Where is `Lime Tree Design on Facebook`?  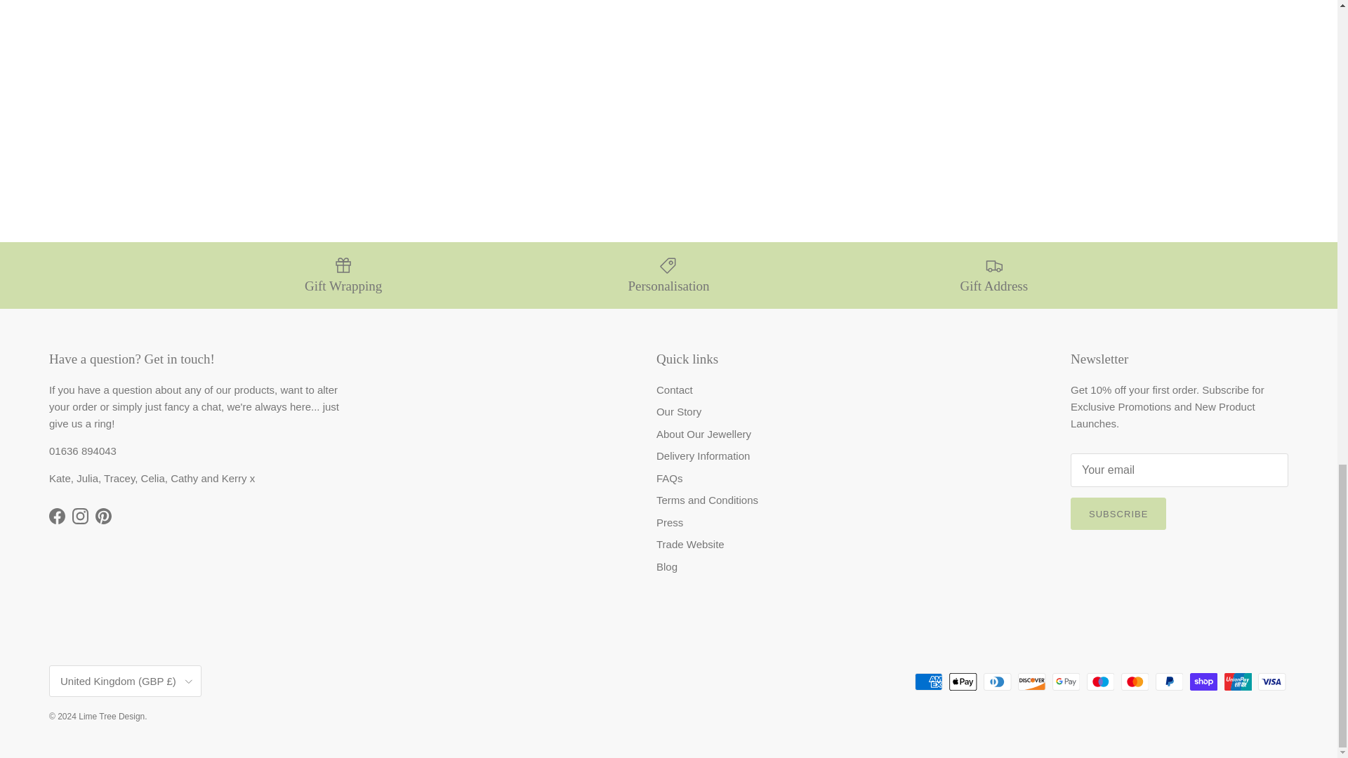
Lime Tree Design on Facebook is located at coordinates (56, 516).